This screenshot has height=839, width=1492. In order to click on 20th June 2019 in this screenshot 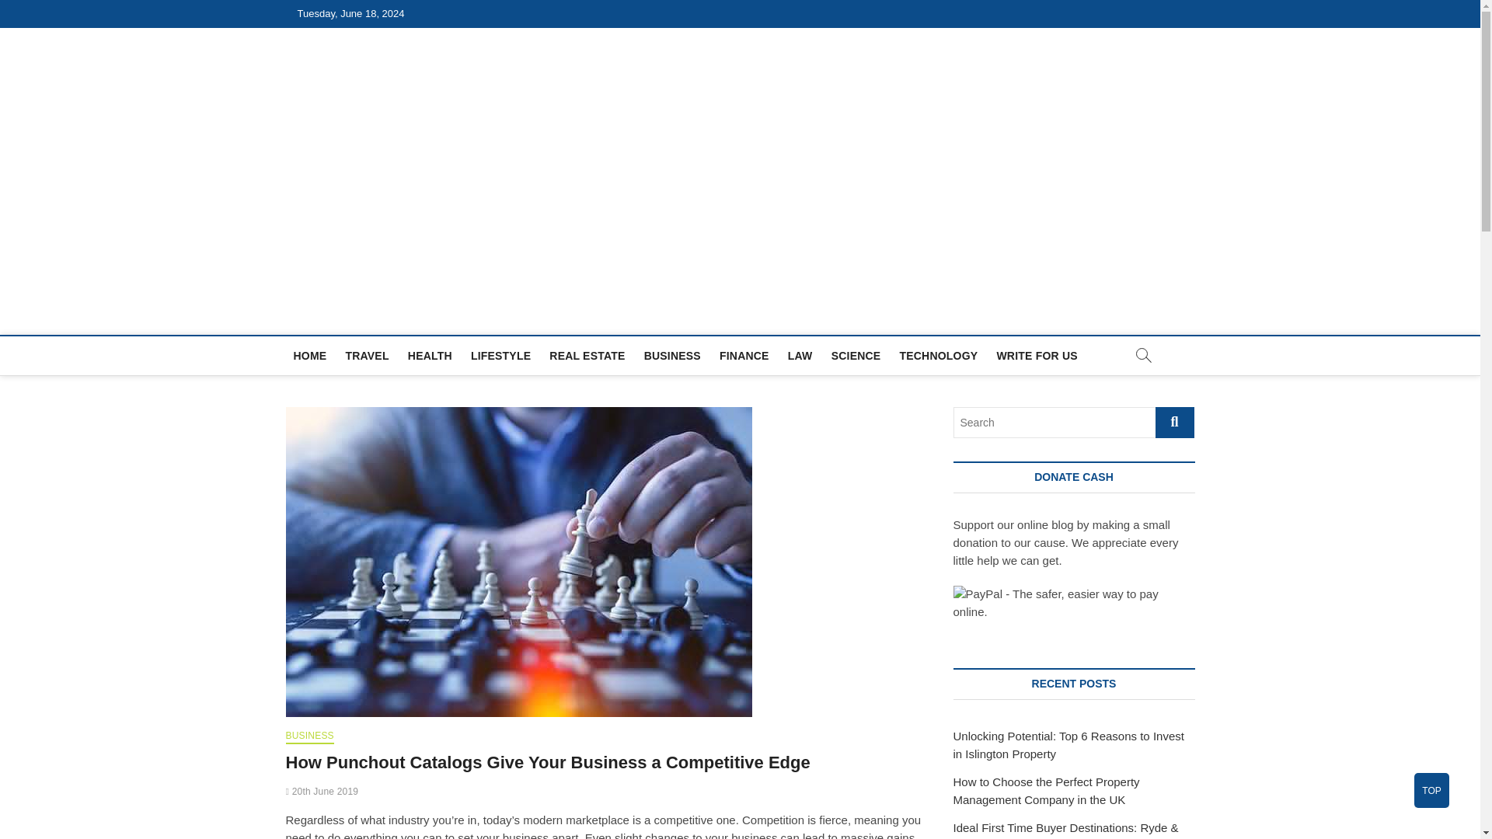, I will do `click(322, 791)`.